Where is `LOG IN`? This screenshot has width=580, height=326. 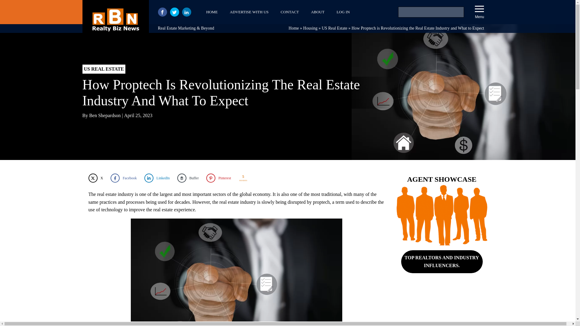 LOG IN is located at coordinates (343, 12).